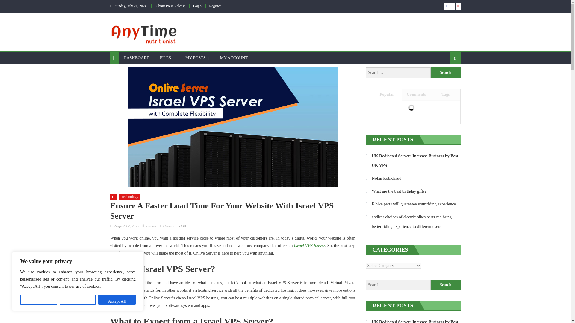 This screenshot has width=575, height=323. Describe the element at coordinates (126, 226) in the screenshot. I see `August 17, 2022` at that location.